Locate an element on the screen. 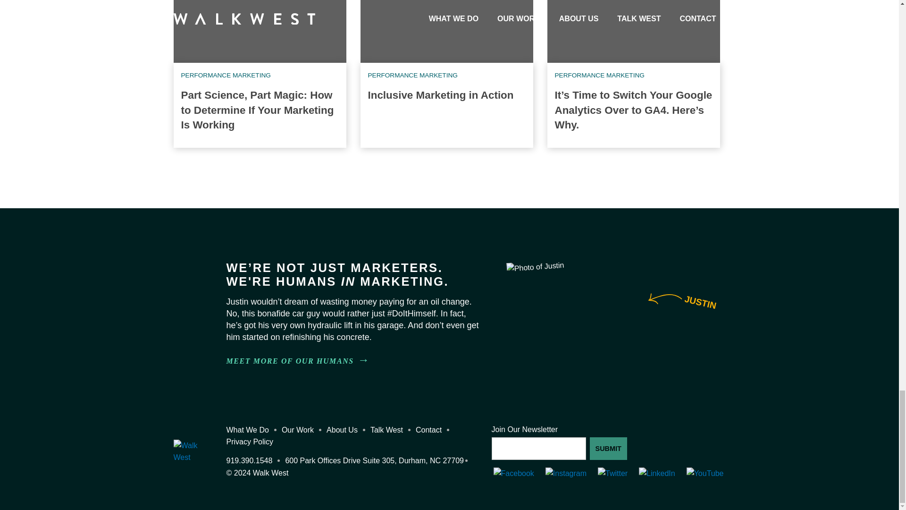  MEET MORE OF OUR HUMANS is located at coordinates (251, 460).